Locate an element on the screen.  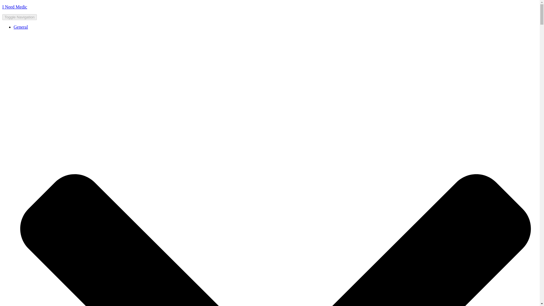
Toggle Navigation is located at coordinates (19, 17).